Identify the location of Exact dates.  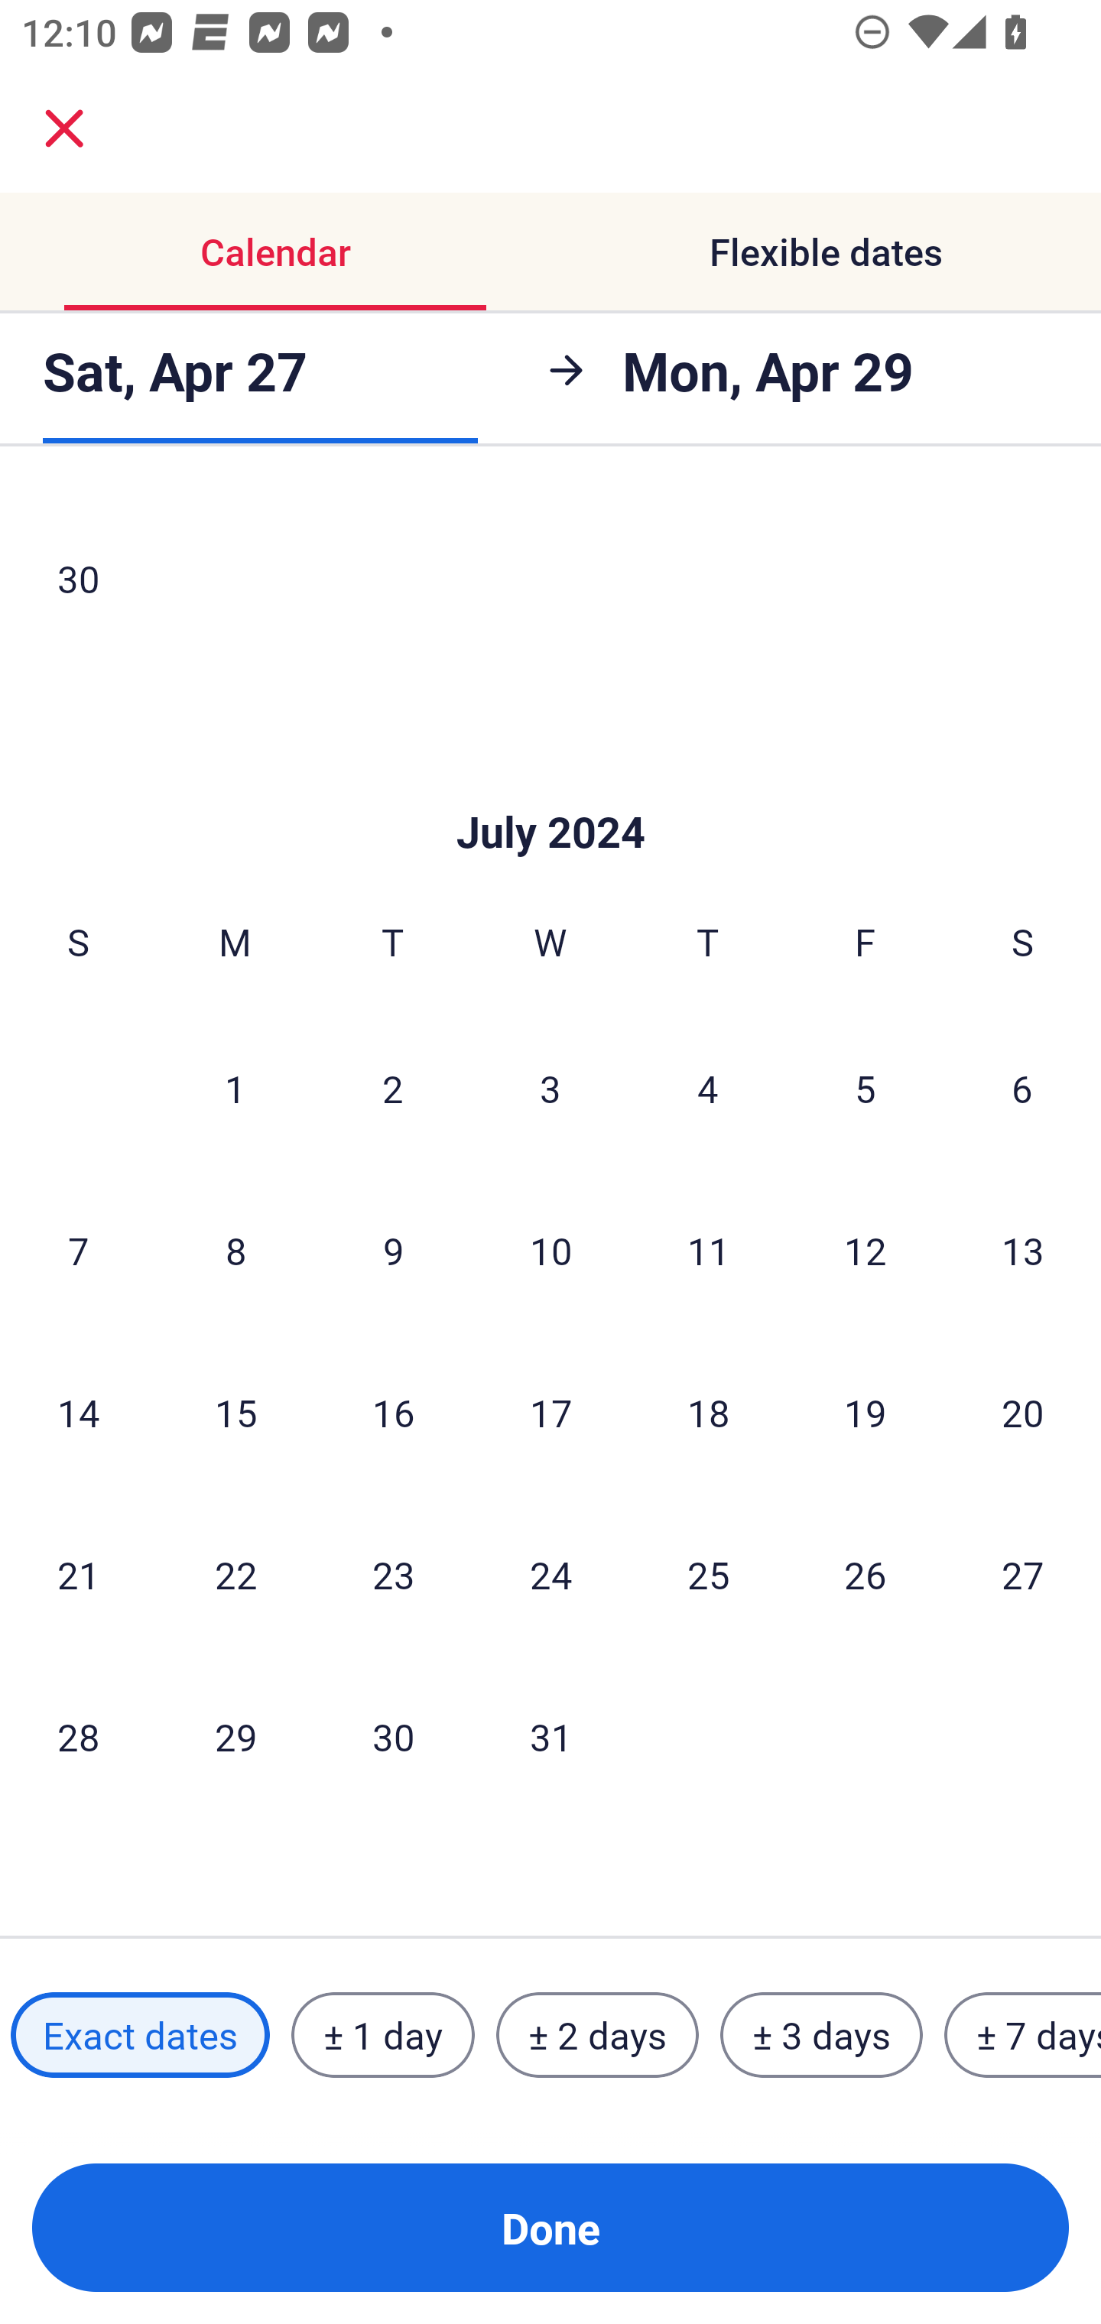
(140, 2034).